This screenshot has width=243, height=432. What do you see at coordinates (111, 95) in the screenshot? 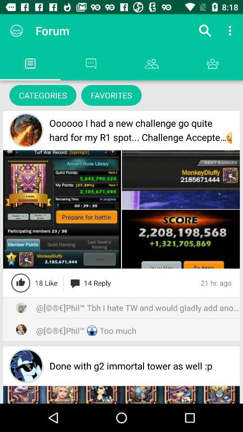
I see `press item to the right of categories` at bounding box center [111, 95].